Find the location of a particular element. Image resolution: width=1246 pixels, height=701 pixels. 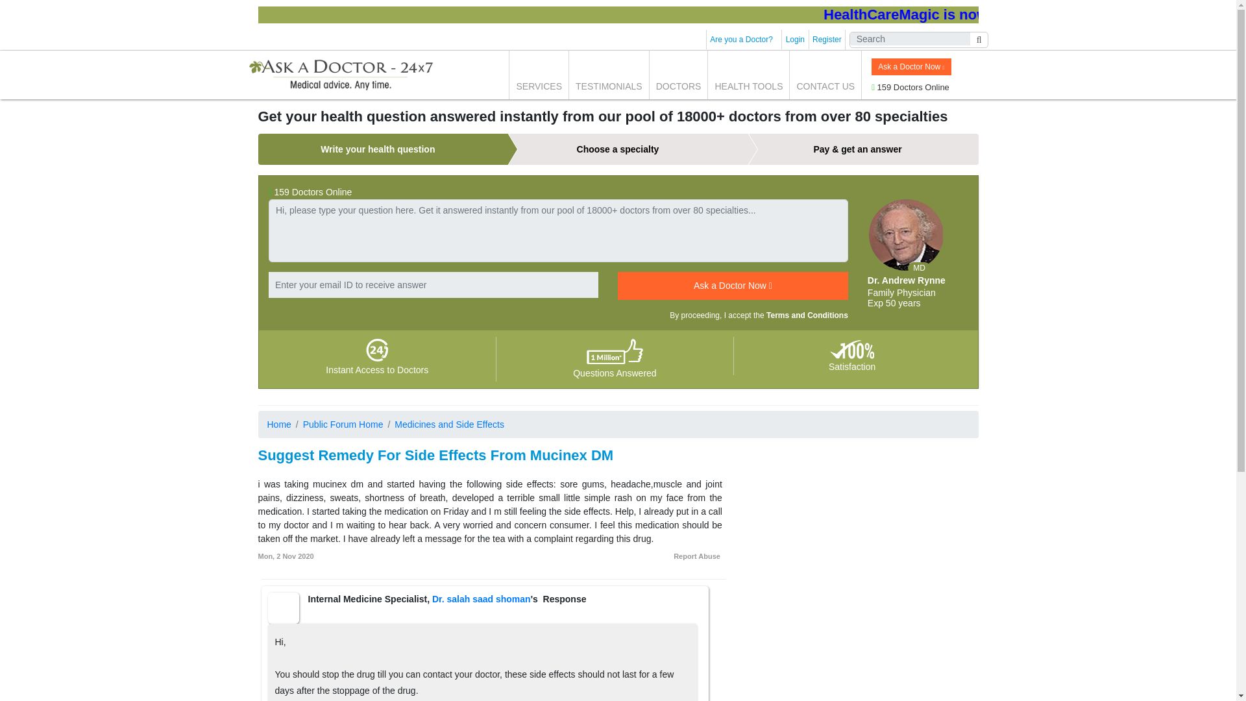

Choose a specialty is located at coordinates (617, 149).